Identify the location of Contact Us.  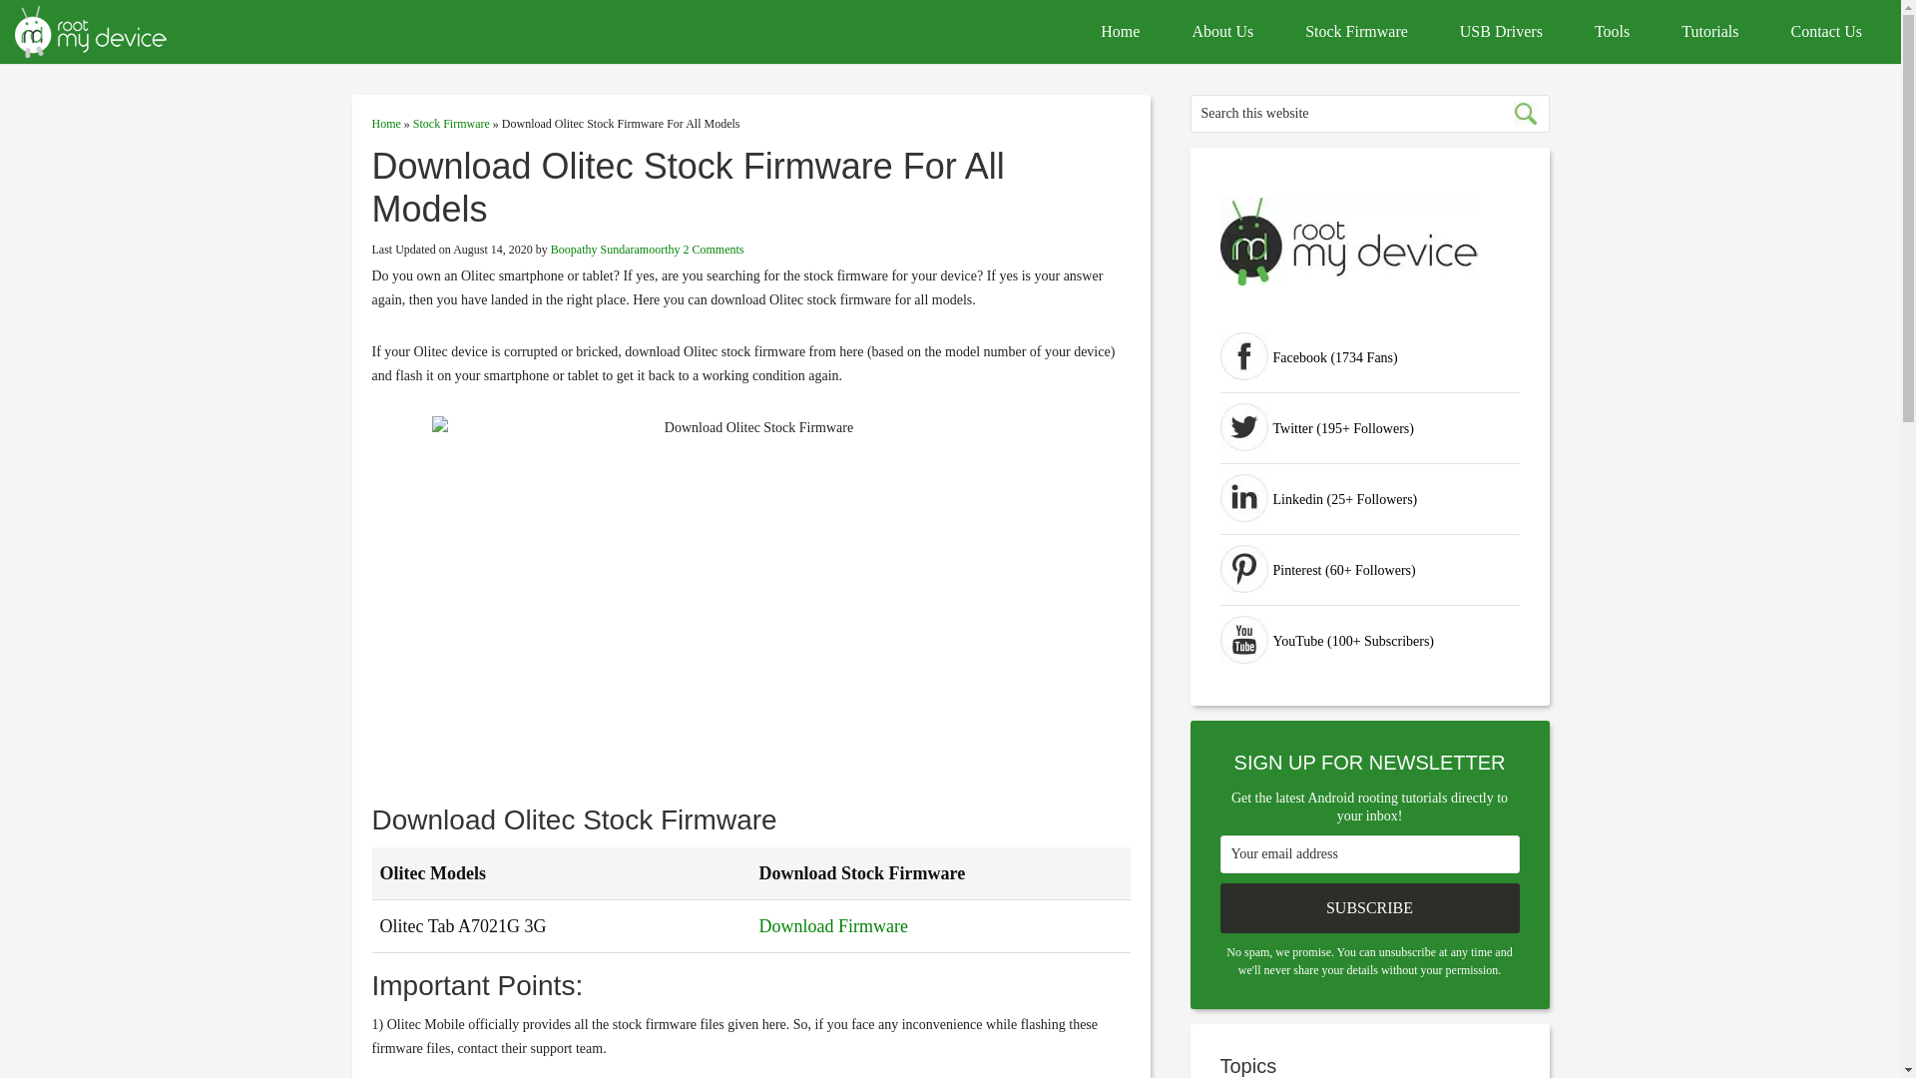
(1826, 32).